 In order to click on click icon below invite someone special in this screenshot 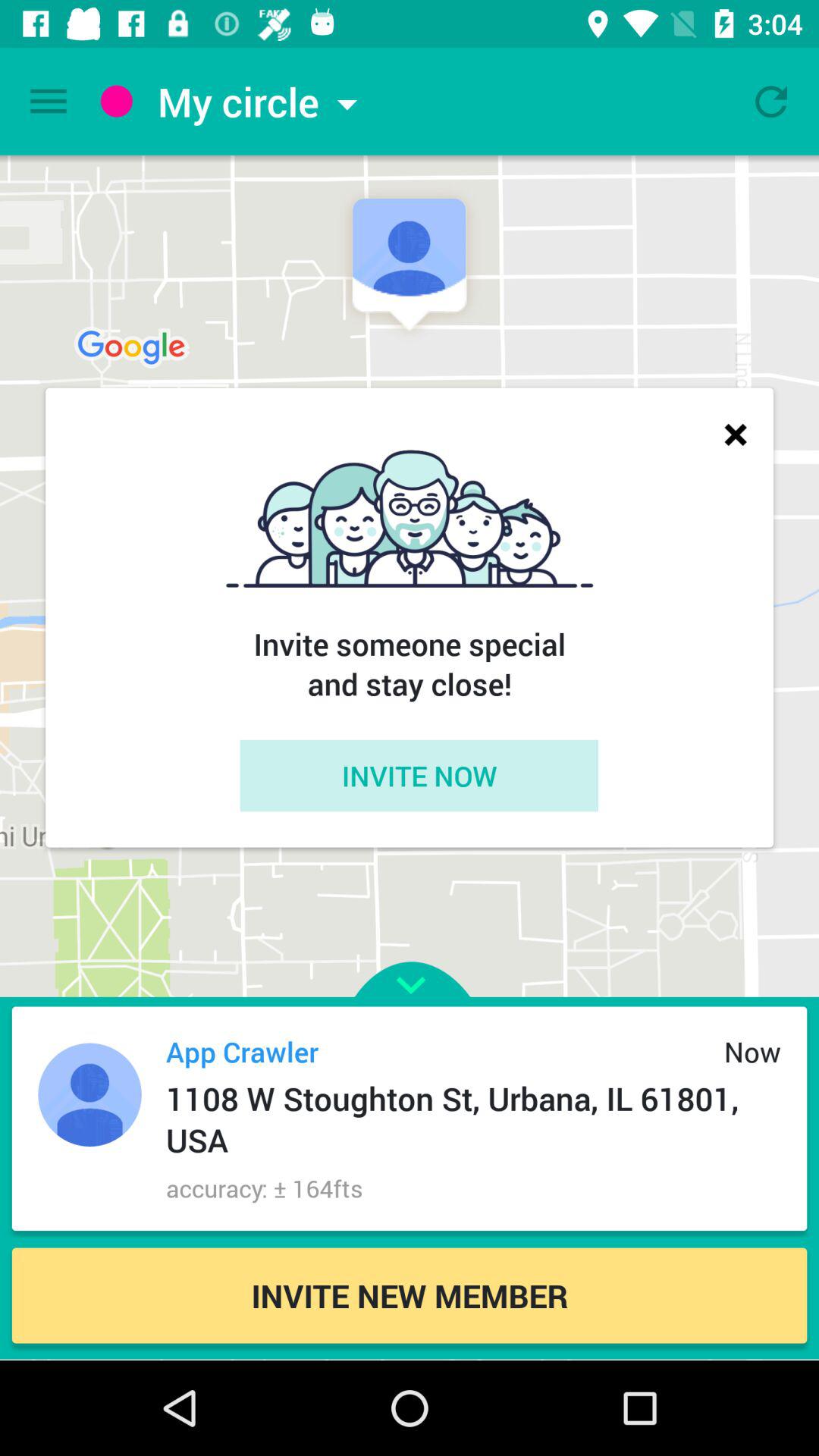, I will do `click(419, 775)`.